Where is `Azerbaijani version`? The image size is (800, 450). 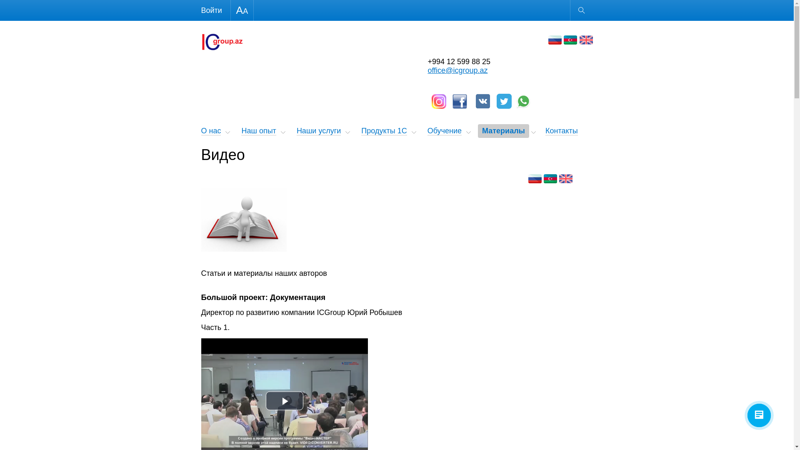 Azerbaijani version is located at coordinates (550, 179).